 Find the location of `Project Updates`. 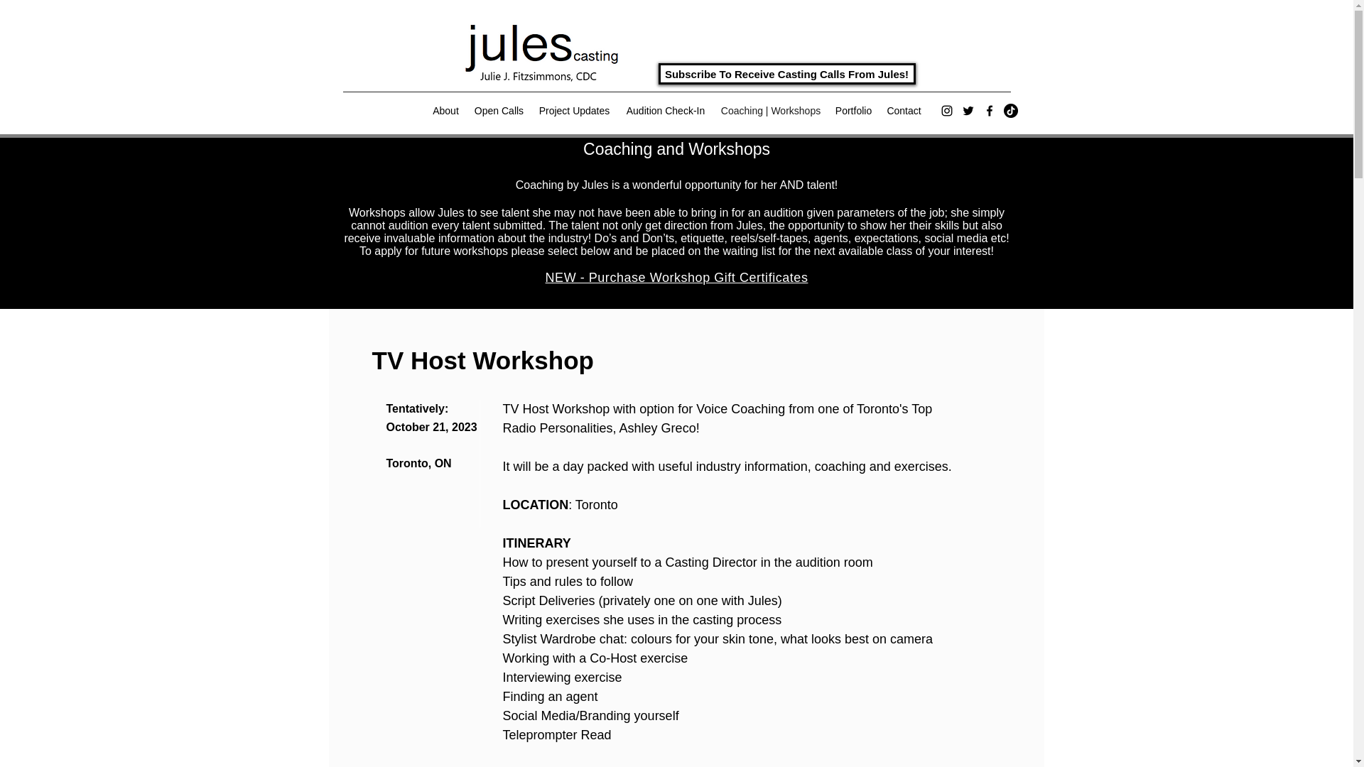

Project Updates is located at coordinates (574, 111).